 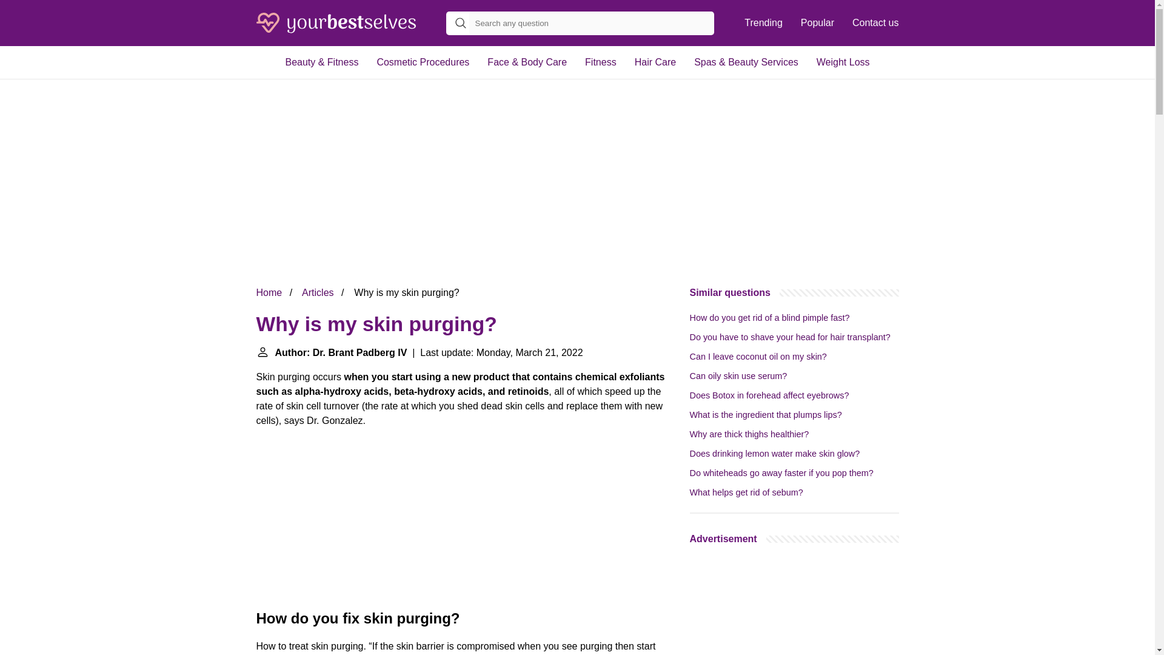 What do you see at coordinates (770, 318) in the screenshot?
I see `How do you get rid of a blind pimple fast?` at bounding box center [770, 318].